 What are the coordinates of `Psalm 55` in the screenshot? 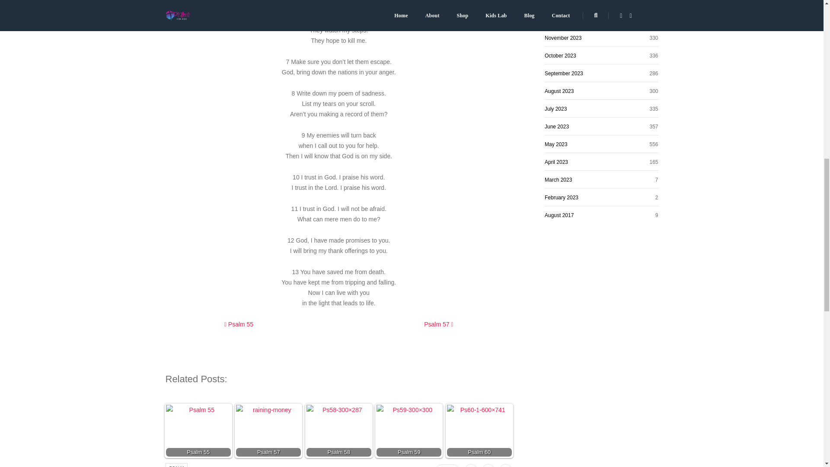 It's located at (198, 431).